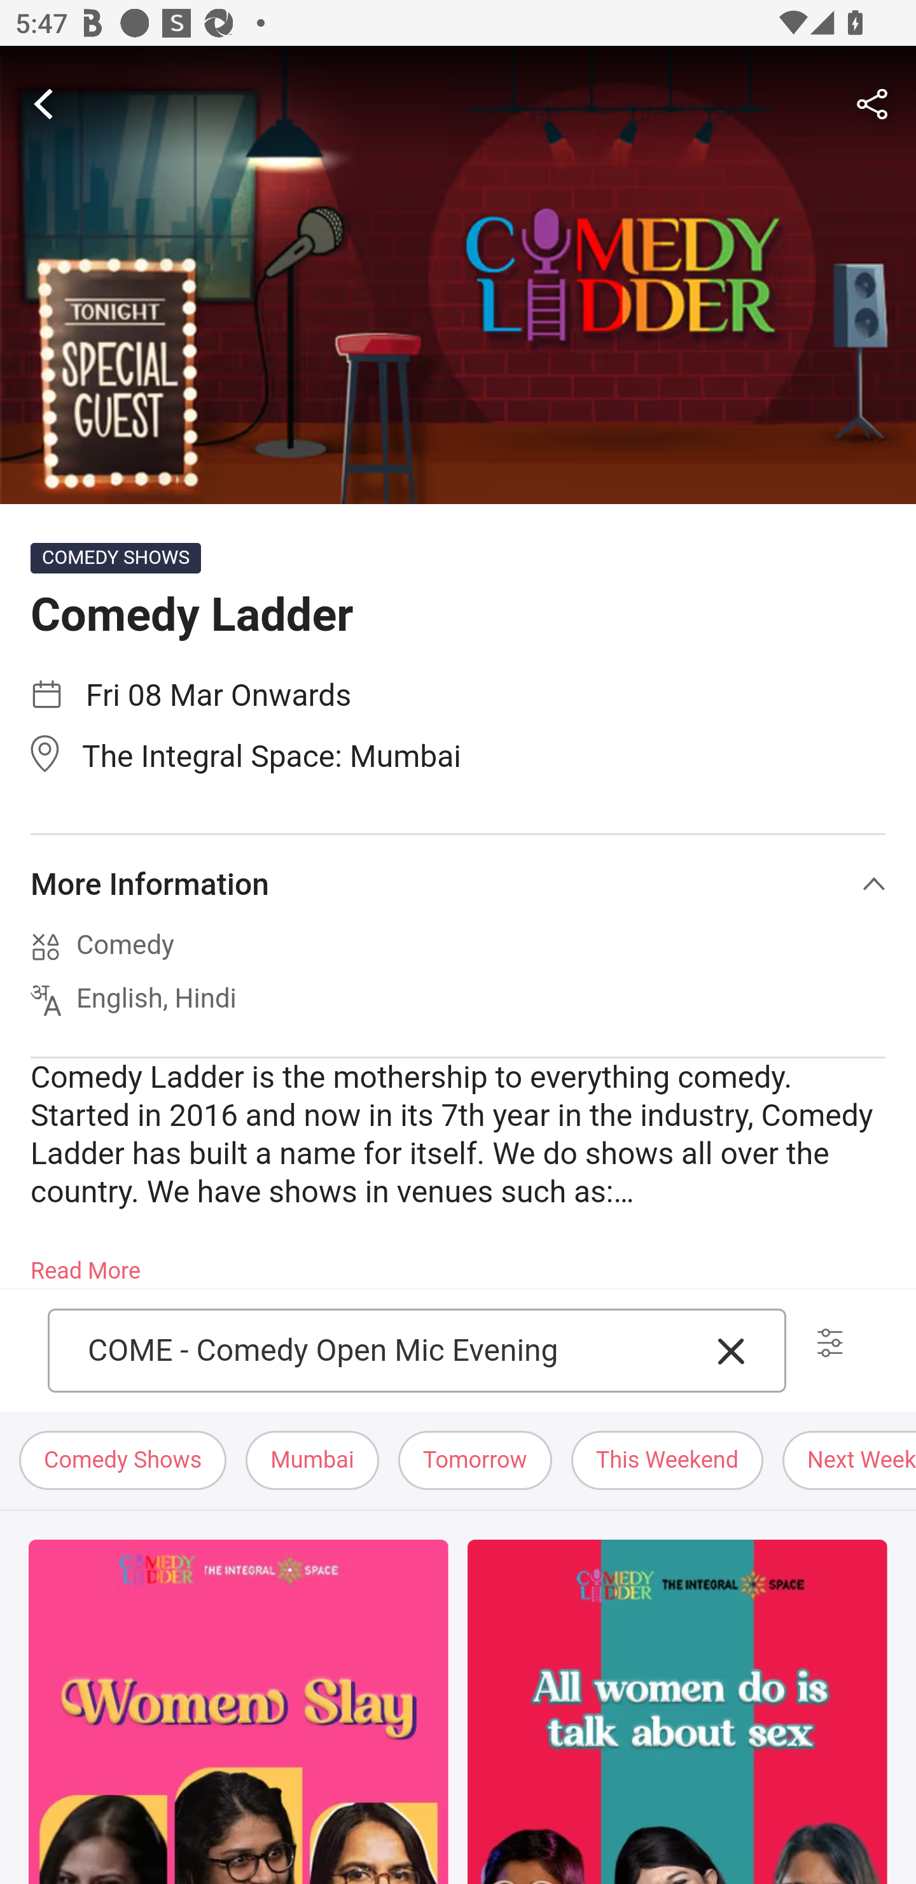 Image resolution: width=916 pixels, height=1884 pixels. I want to click on Next Weekend, so click(849, 1461).